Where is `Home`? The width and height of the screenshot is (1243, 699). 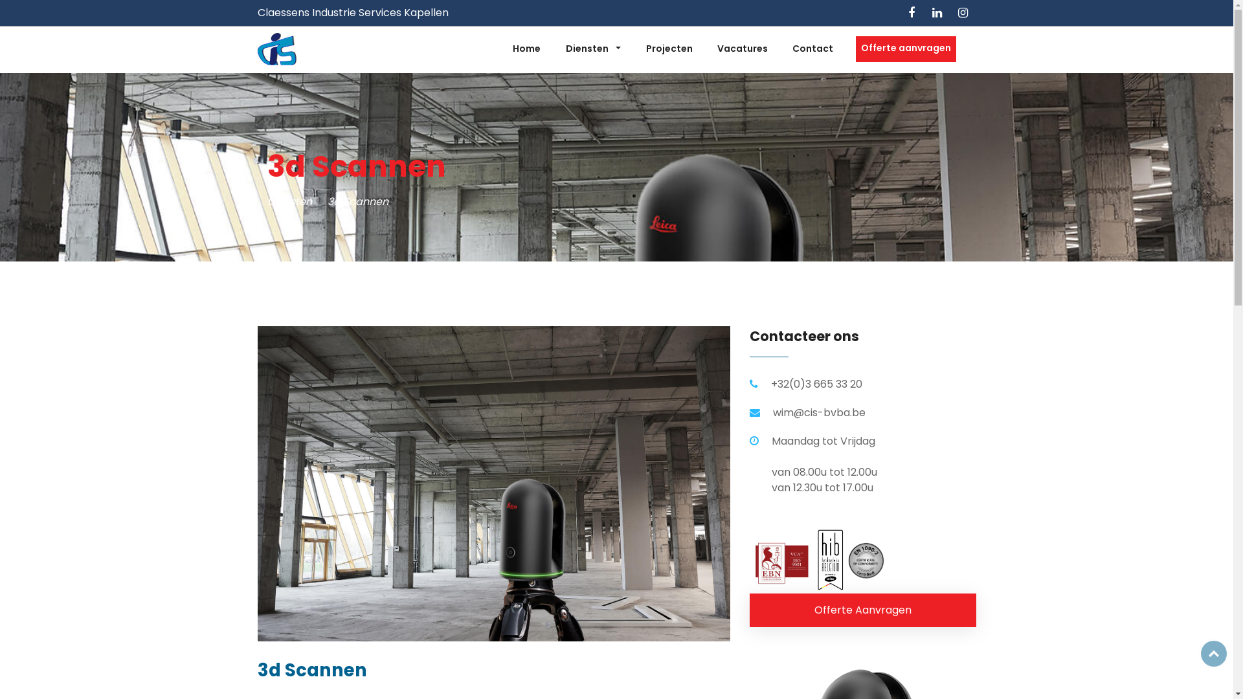
Home is located at coordinates (527, 50).